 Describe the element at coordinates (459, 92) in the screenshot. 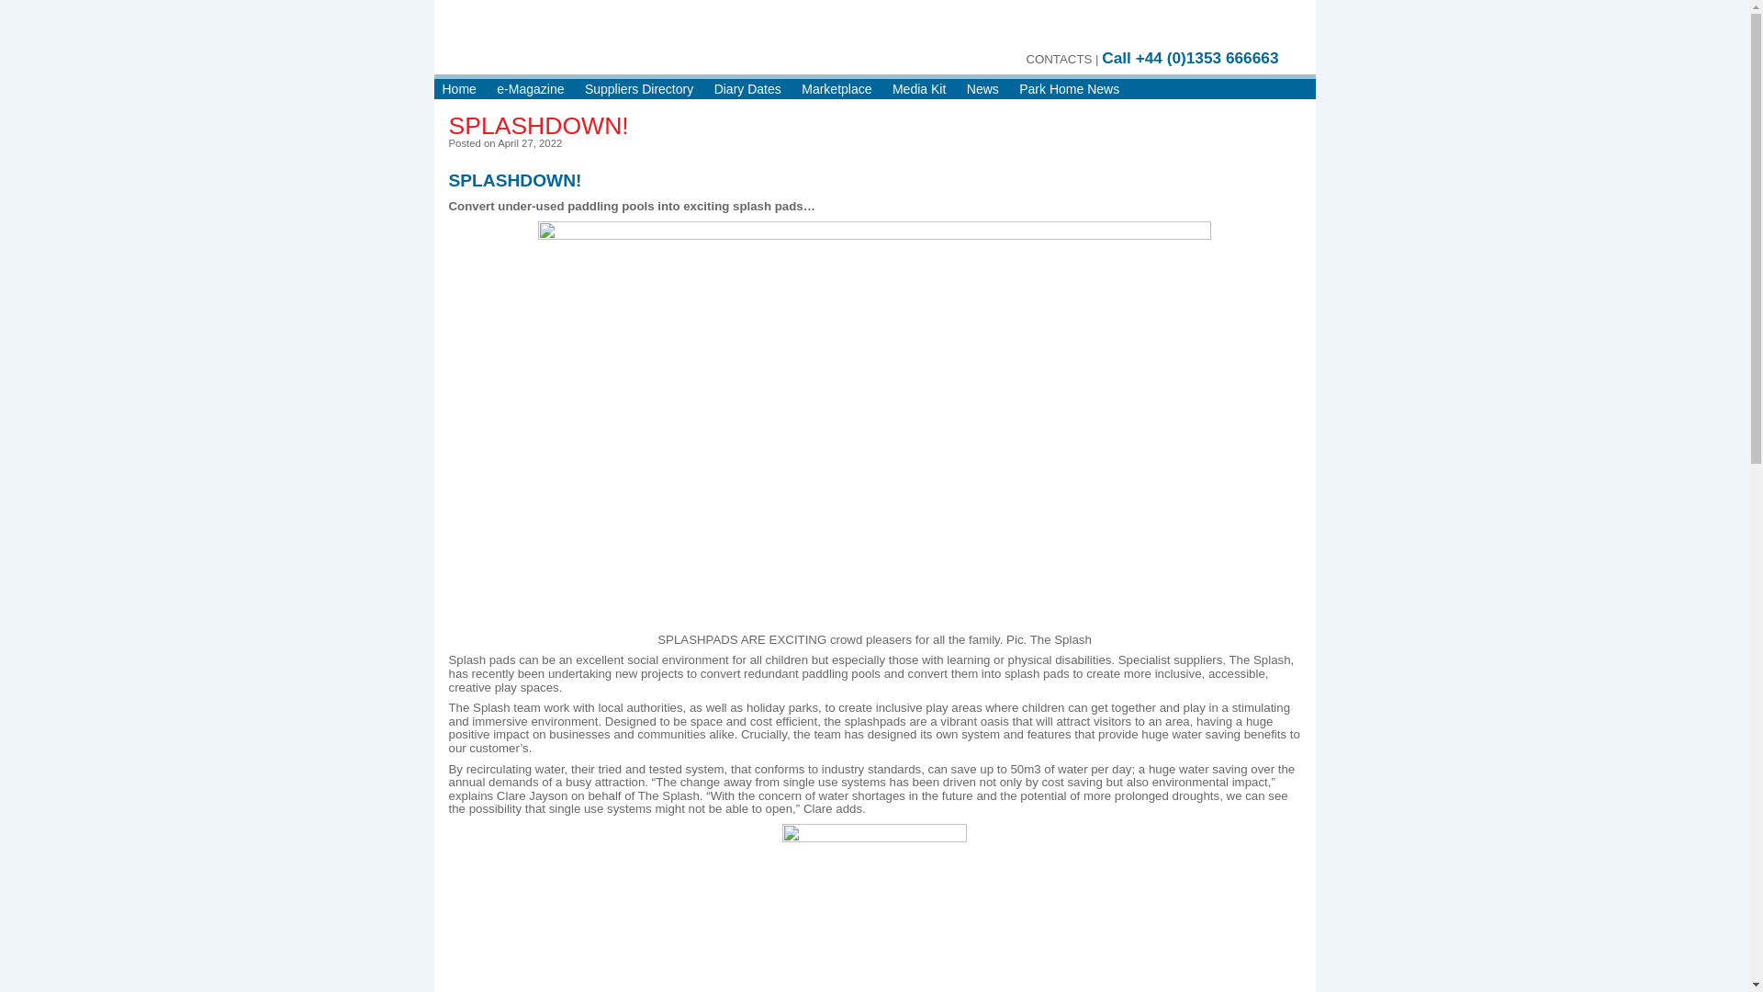

I see `Home` at that location.